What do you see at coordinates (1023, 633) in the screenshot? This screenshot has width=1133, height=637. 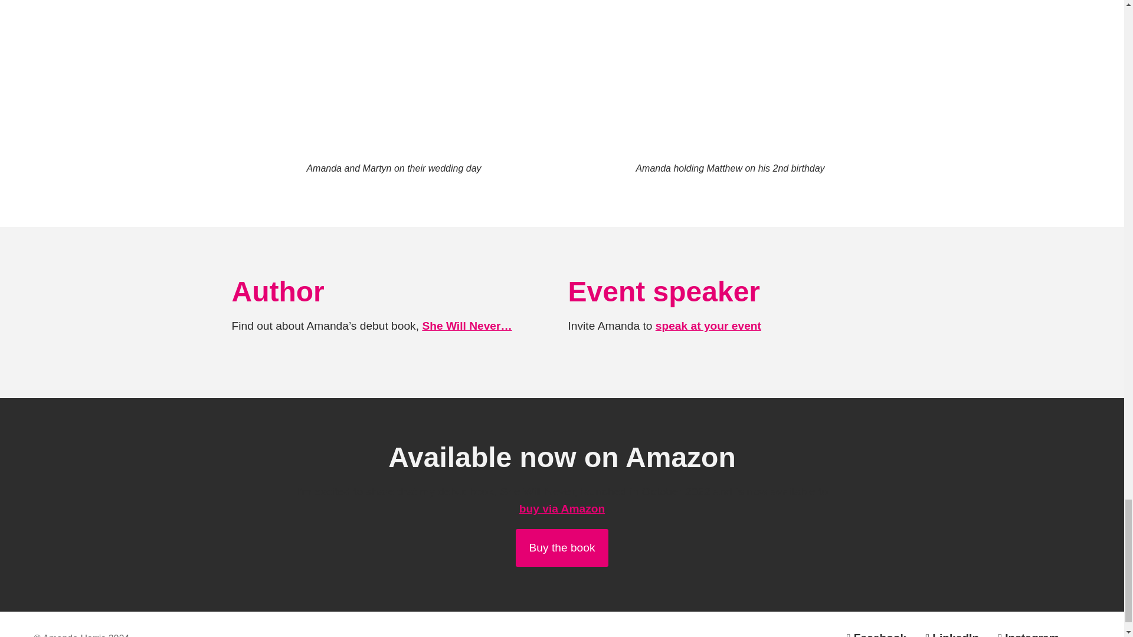 I see `Follow Amanda on LinkedIn` at bounding box center [1023, 633].